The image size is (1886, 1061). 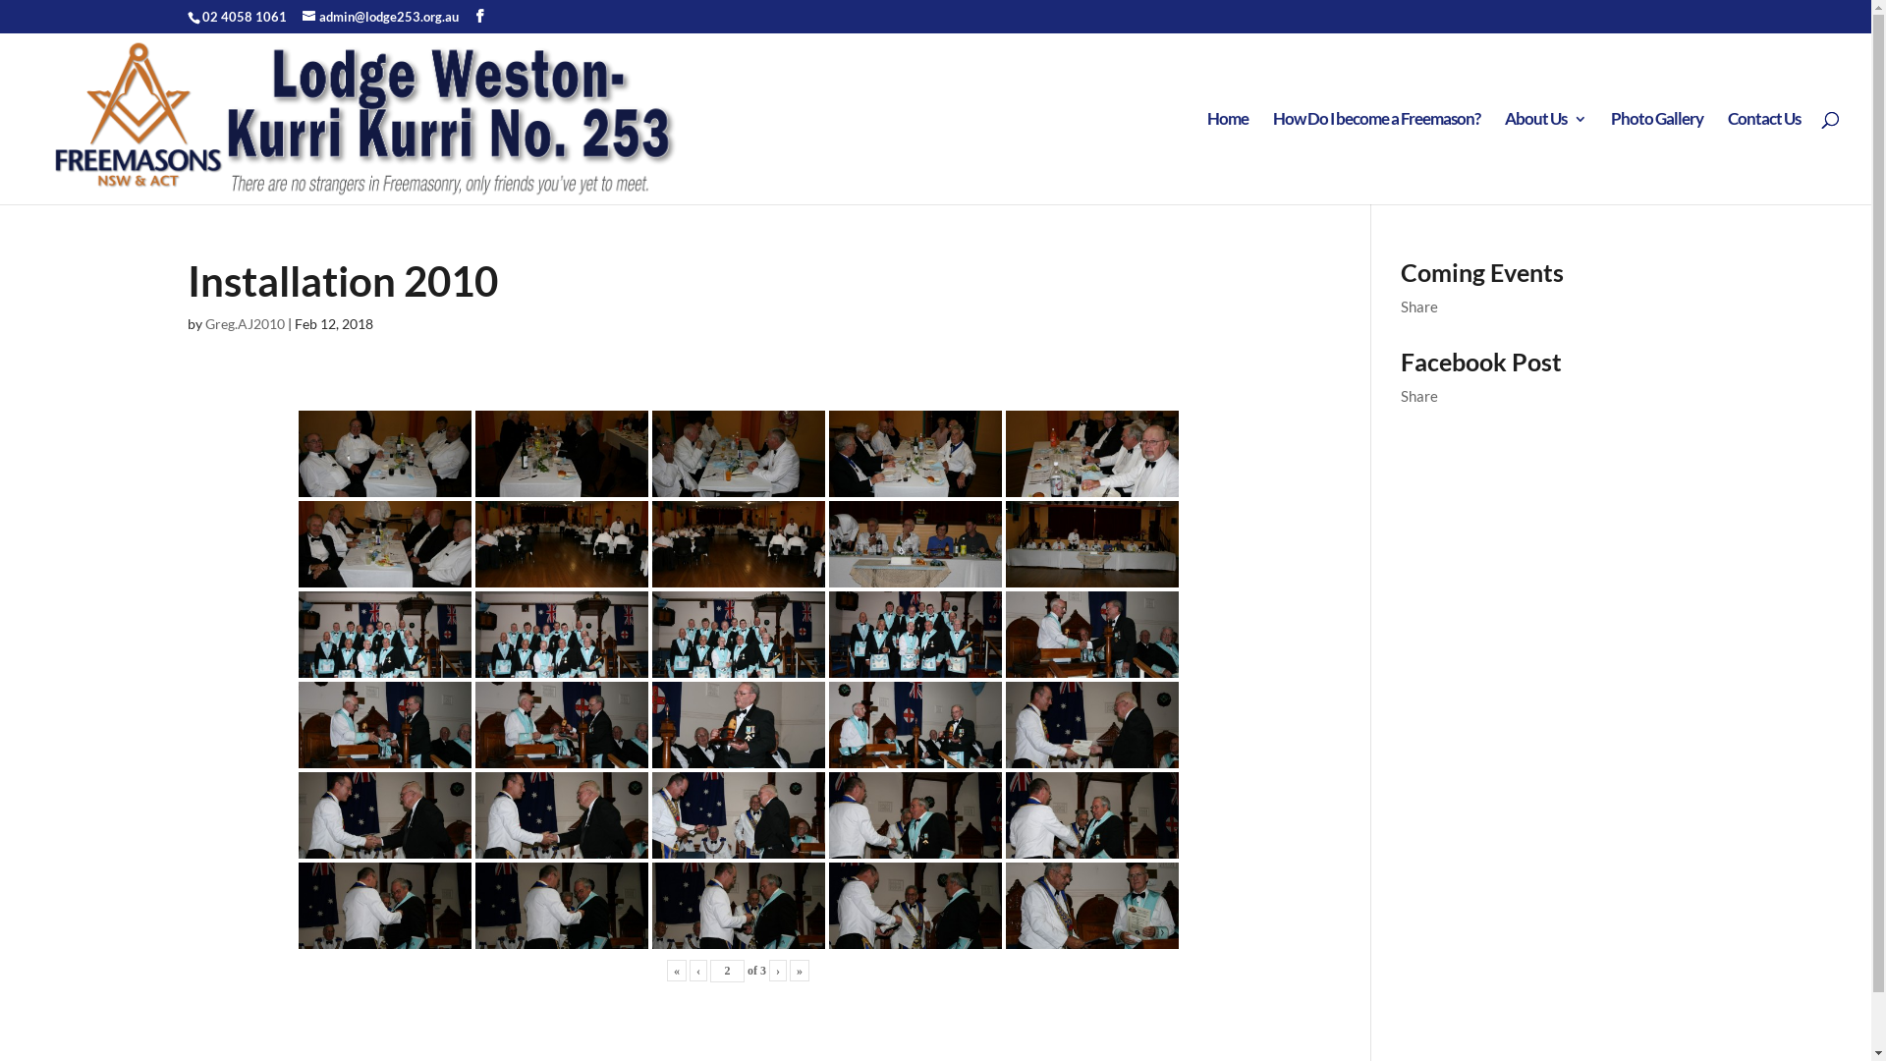 I want to click on How Do I become a Freemason?, so click(x=1377, y=158).